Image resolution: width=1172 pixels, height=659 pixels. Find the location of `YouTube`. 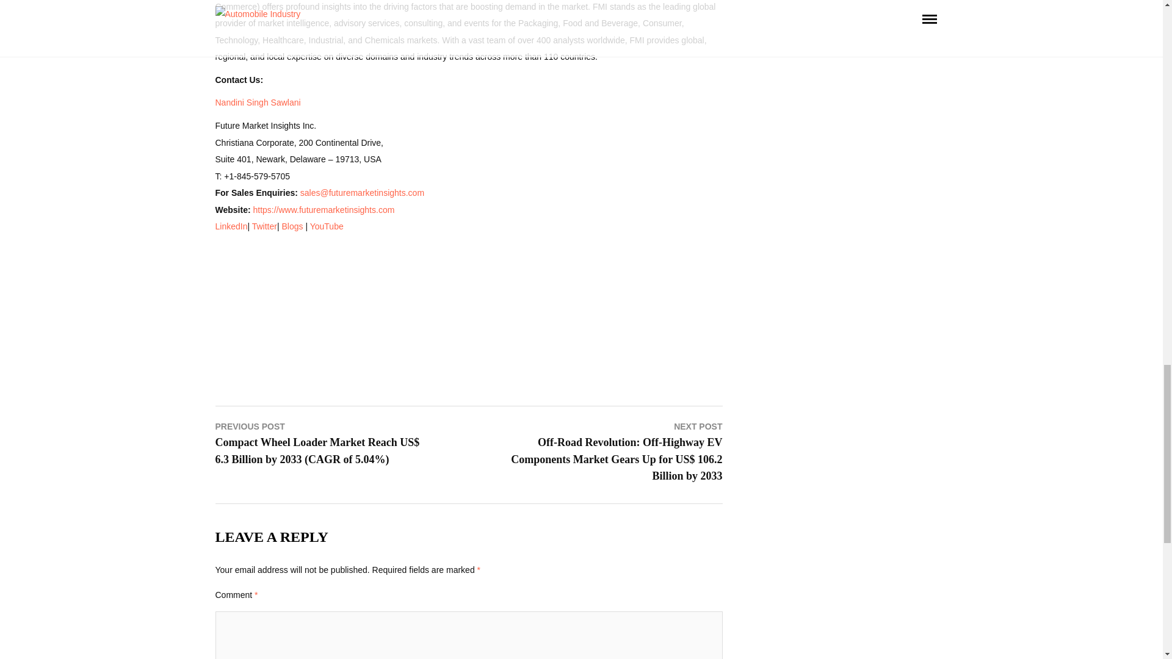

YouTube is located at coordinates (327, 226).